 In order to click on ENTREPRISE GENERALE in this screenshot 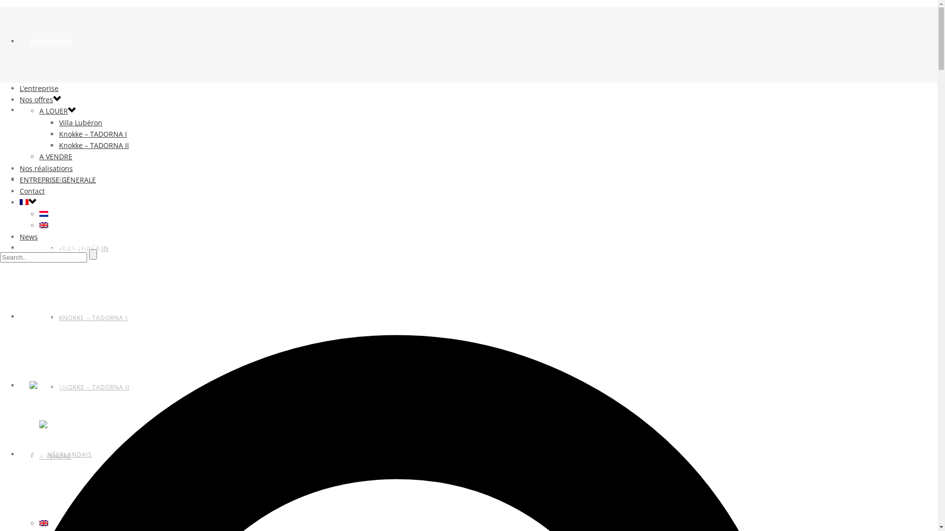, I will do `click(65, 248)`.